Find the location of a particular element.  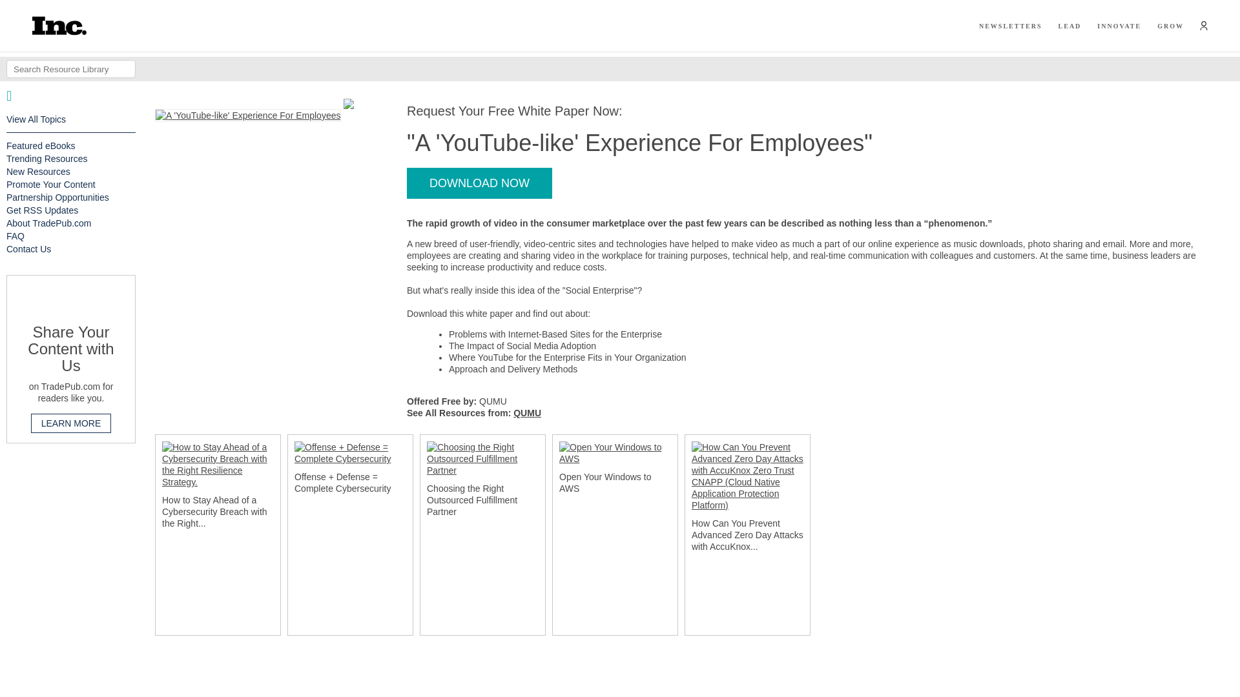

Continue to Innovate on Inc.com is located at coordinates (1119, 26).